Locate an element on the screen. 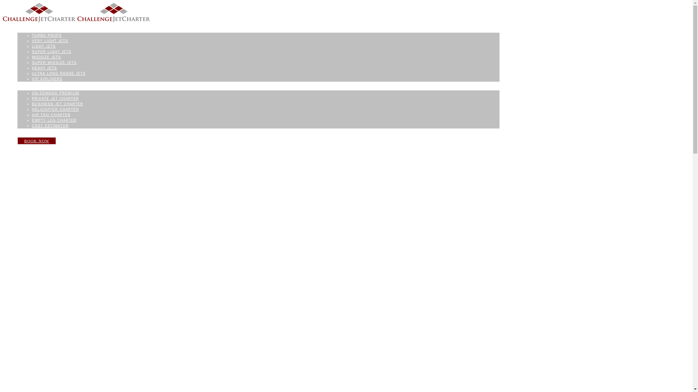 The height and width of the screenshot is (392, 698). FAQ is located at coordinates (7, 5).